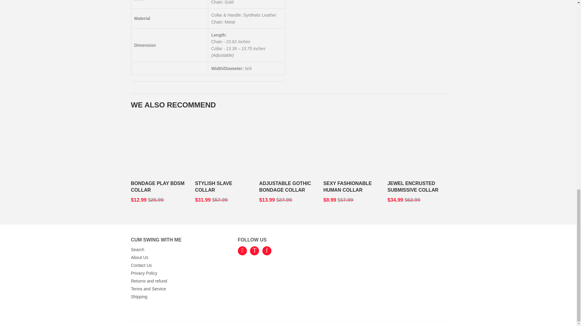 This screenshot has width=581, height=326. What do you see at coordinates (254, 251) in the screenshot?
I see `Cum Swing With Me on Twitter` at bounding box center [254, 251].